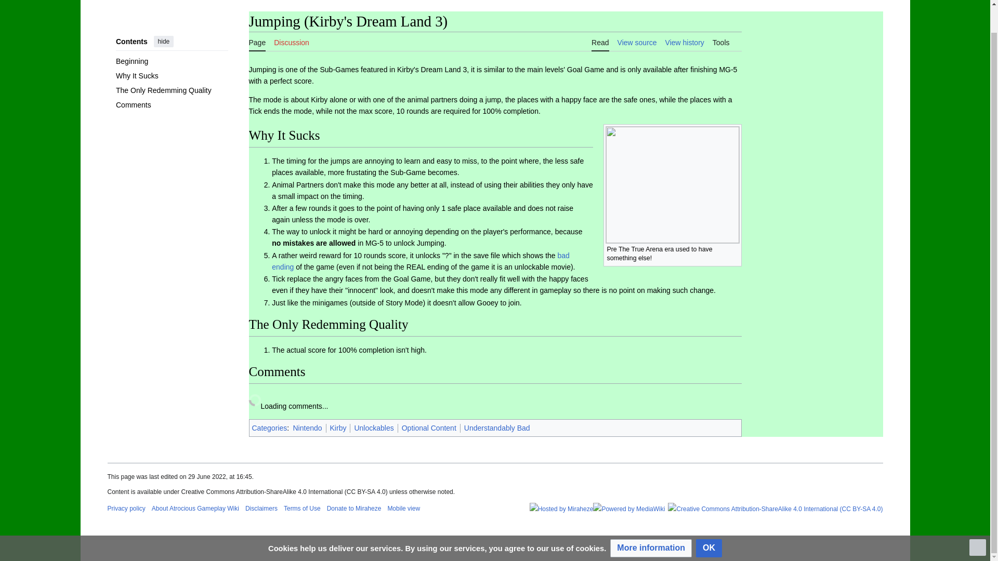  Describe the element at coordinates (172, 90) in the screenshot. I see `The Only Redemming Quality` at that location.